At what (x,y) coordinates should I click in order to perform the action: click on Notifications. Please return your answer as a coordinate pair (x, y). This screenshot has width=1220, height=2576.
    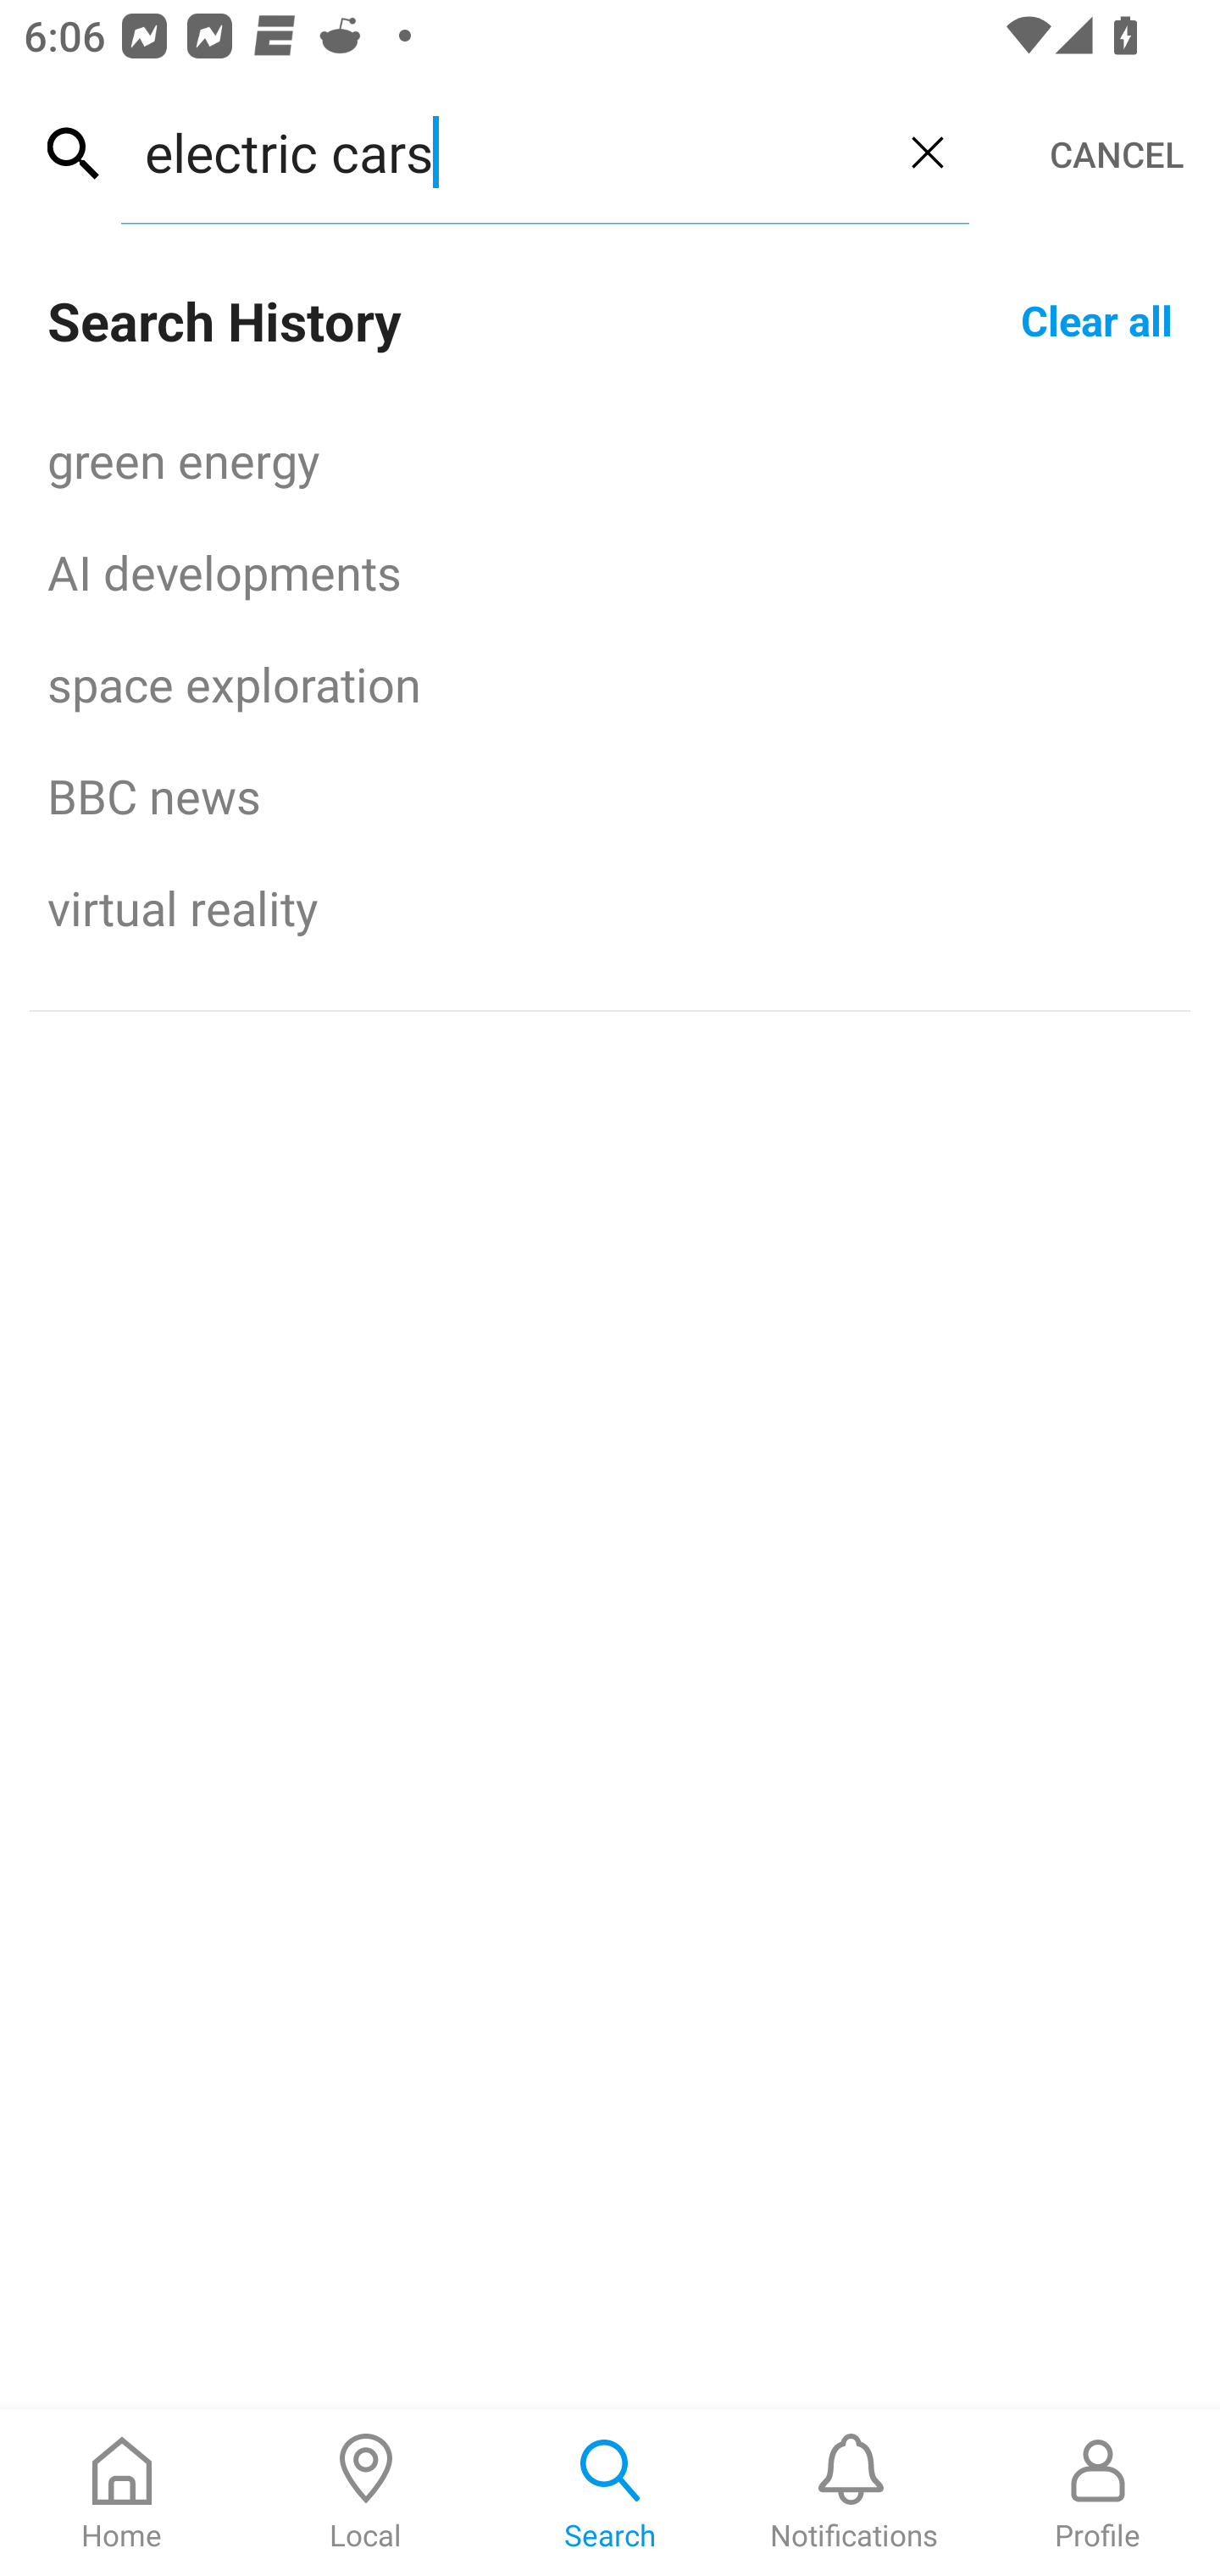
    Looking at the image, I should click on (854, 2493).